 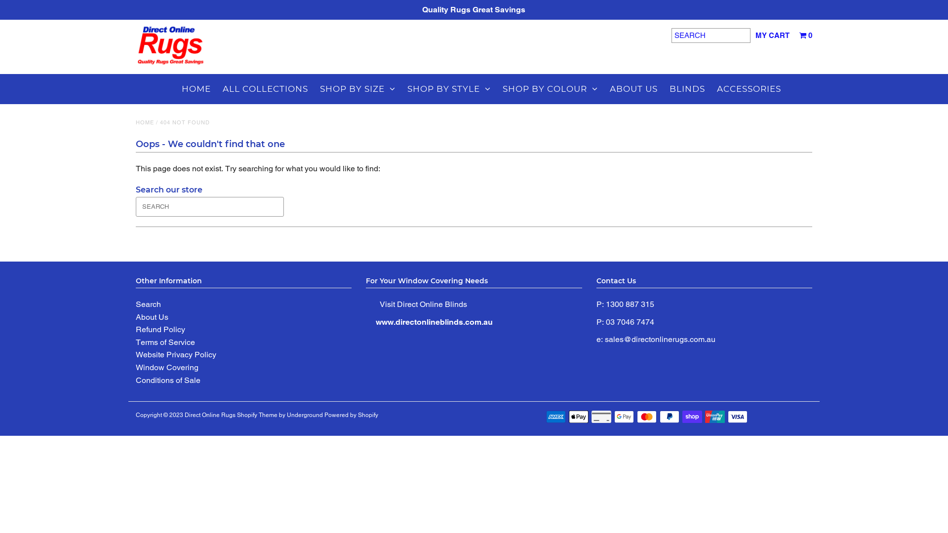 I want to click on HOME, so click(x=145, y=122).